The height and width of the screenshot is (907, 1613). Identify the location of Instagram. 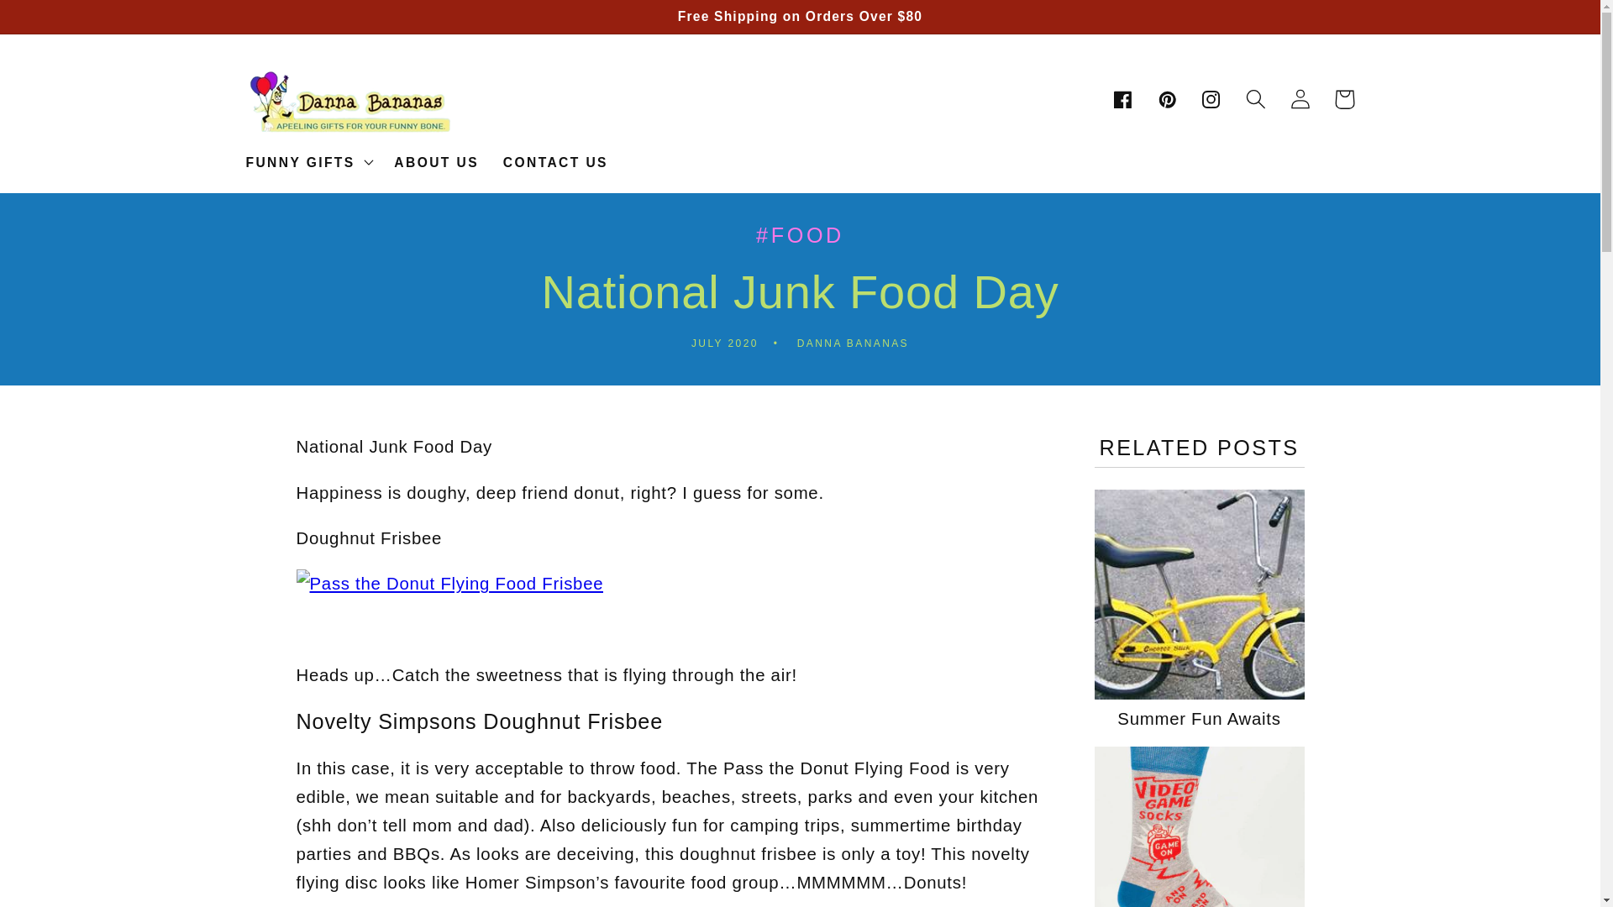
(1211, 99).